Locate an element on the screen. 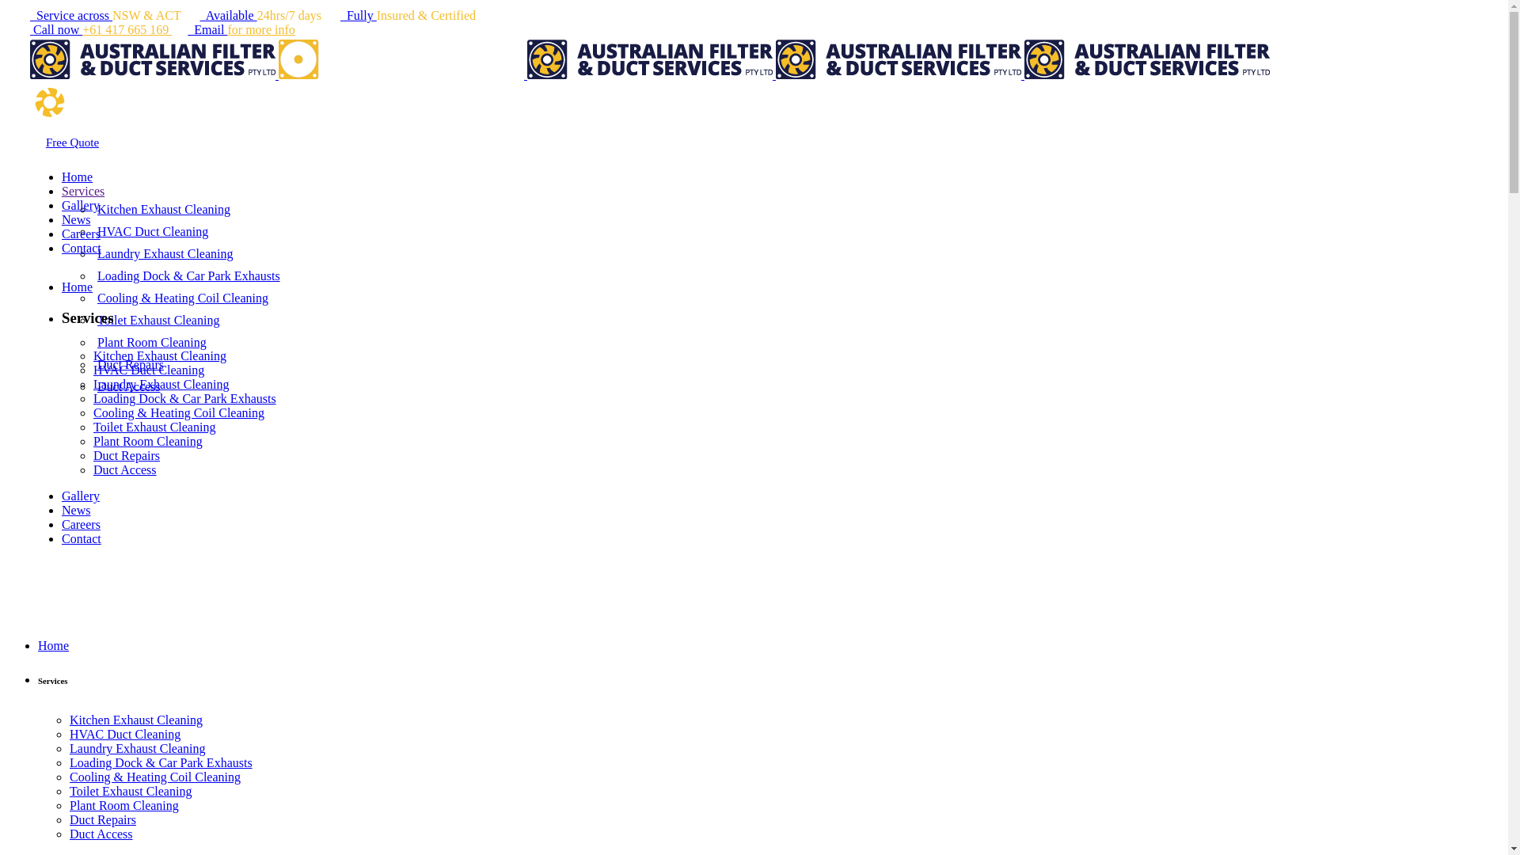 The width and height of the screenshot is (1520, 855).   Email is located at coordinates (207, 30).